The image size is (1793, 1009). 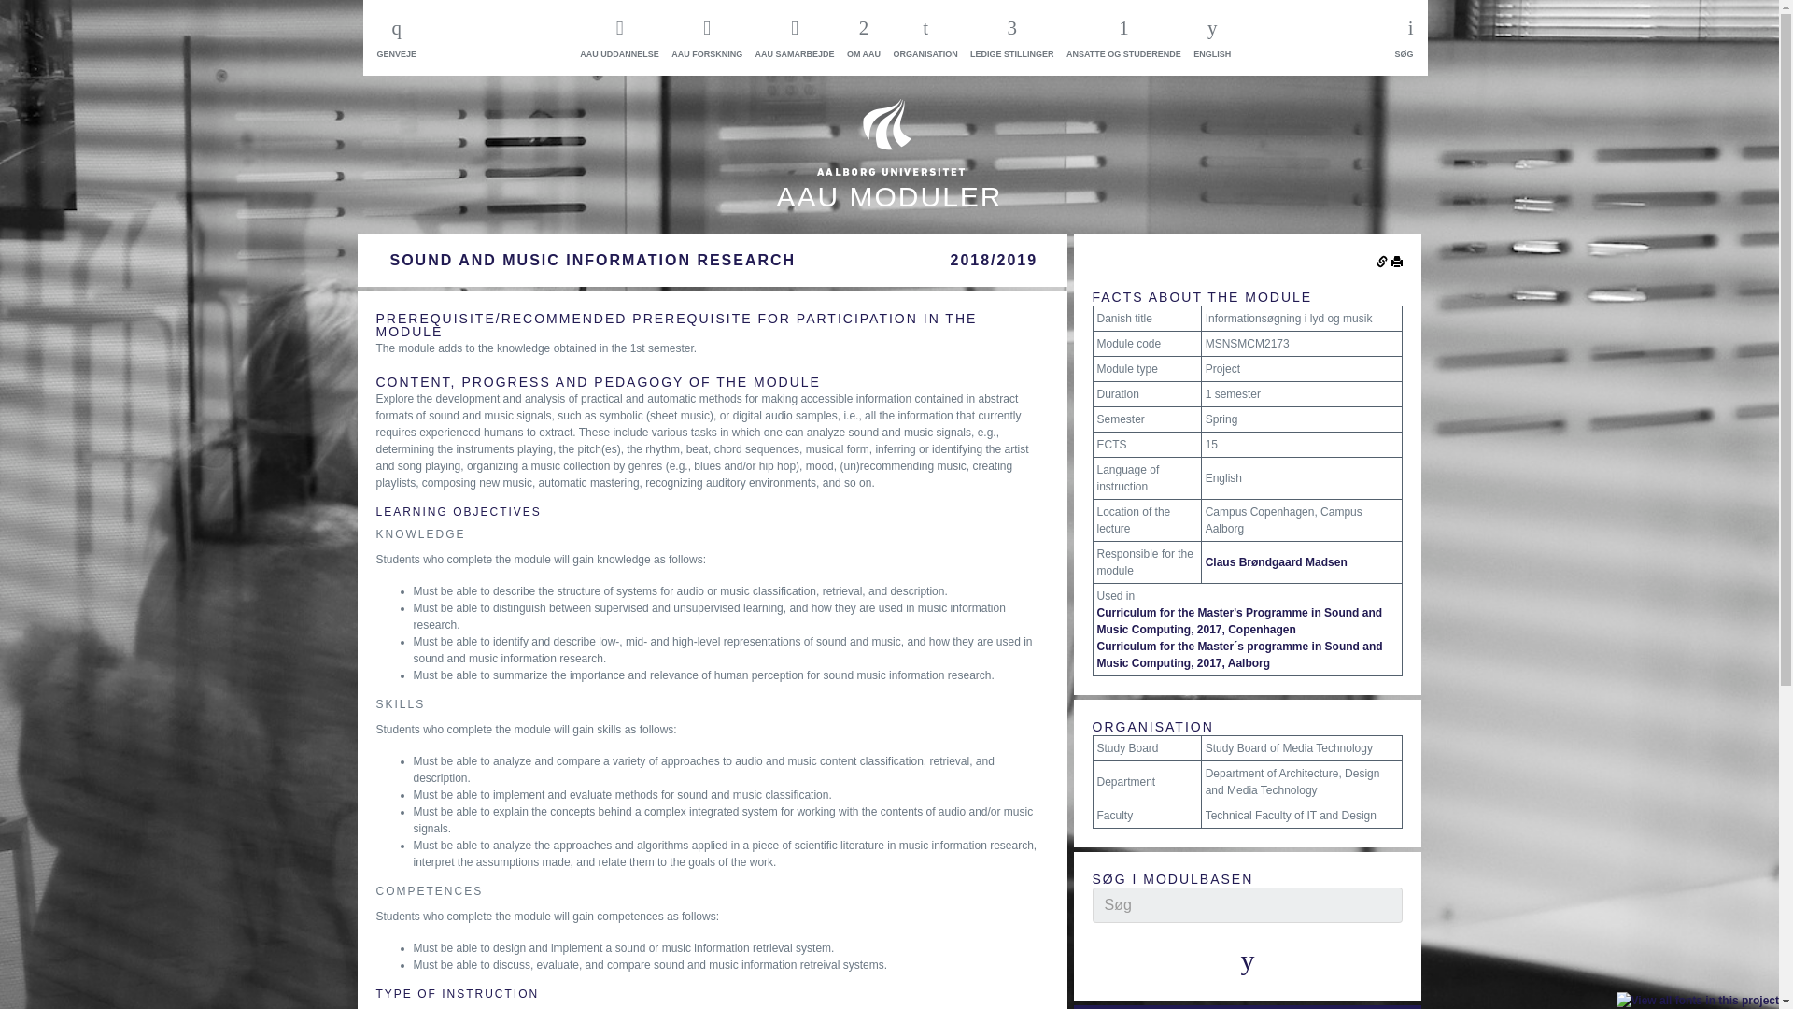 What do you see at coordinates (1011, 37) in the screenshot?
I see `LEDIGE STILLINGER` at bounding box center [1011, 37].